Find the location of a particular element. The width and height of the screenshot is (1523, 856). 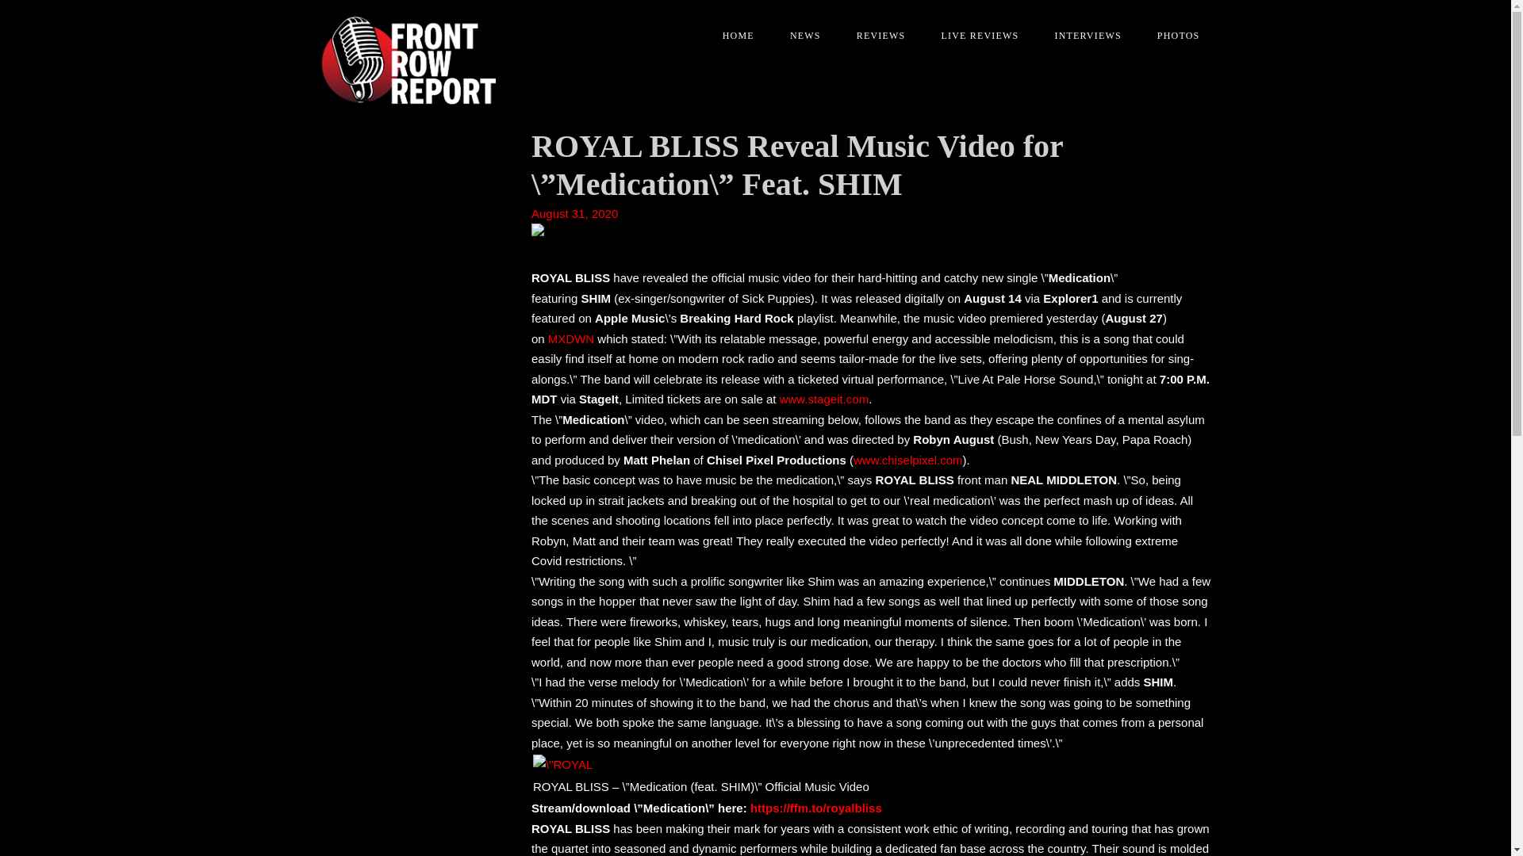

HOME is located at coordinates (732, 36).